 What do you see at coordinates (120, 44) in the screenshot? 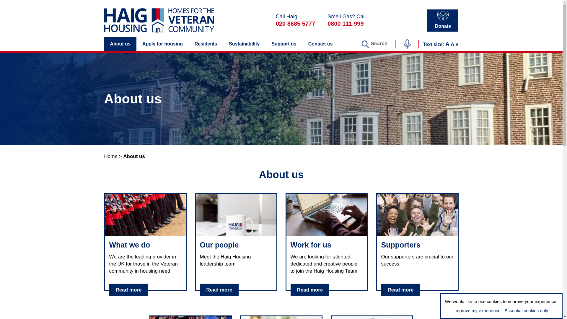
I see `About us` at bounding box center [120, 44].